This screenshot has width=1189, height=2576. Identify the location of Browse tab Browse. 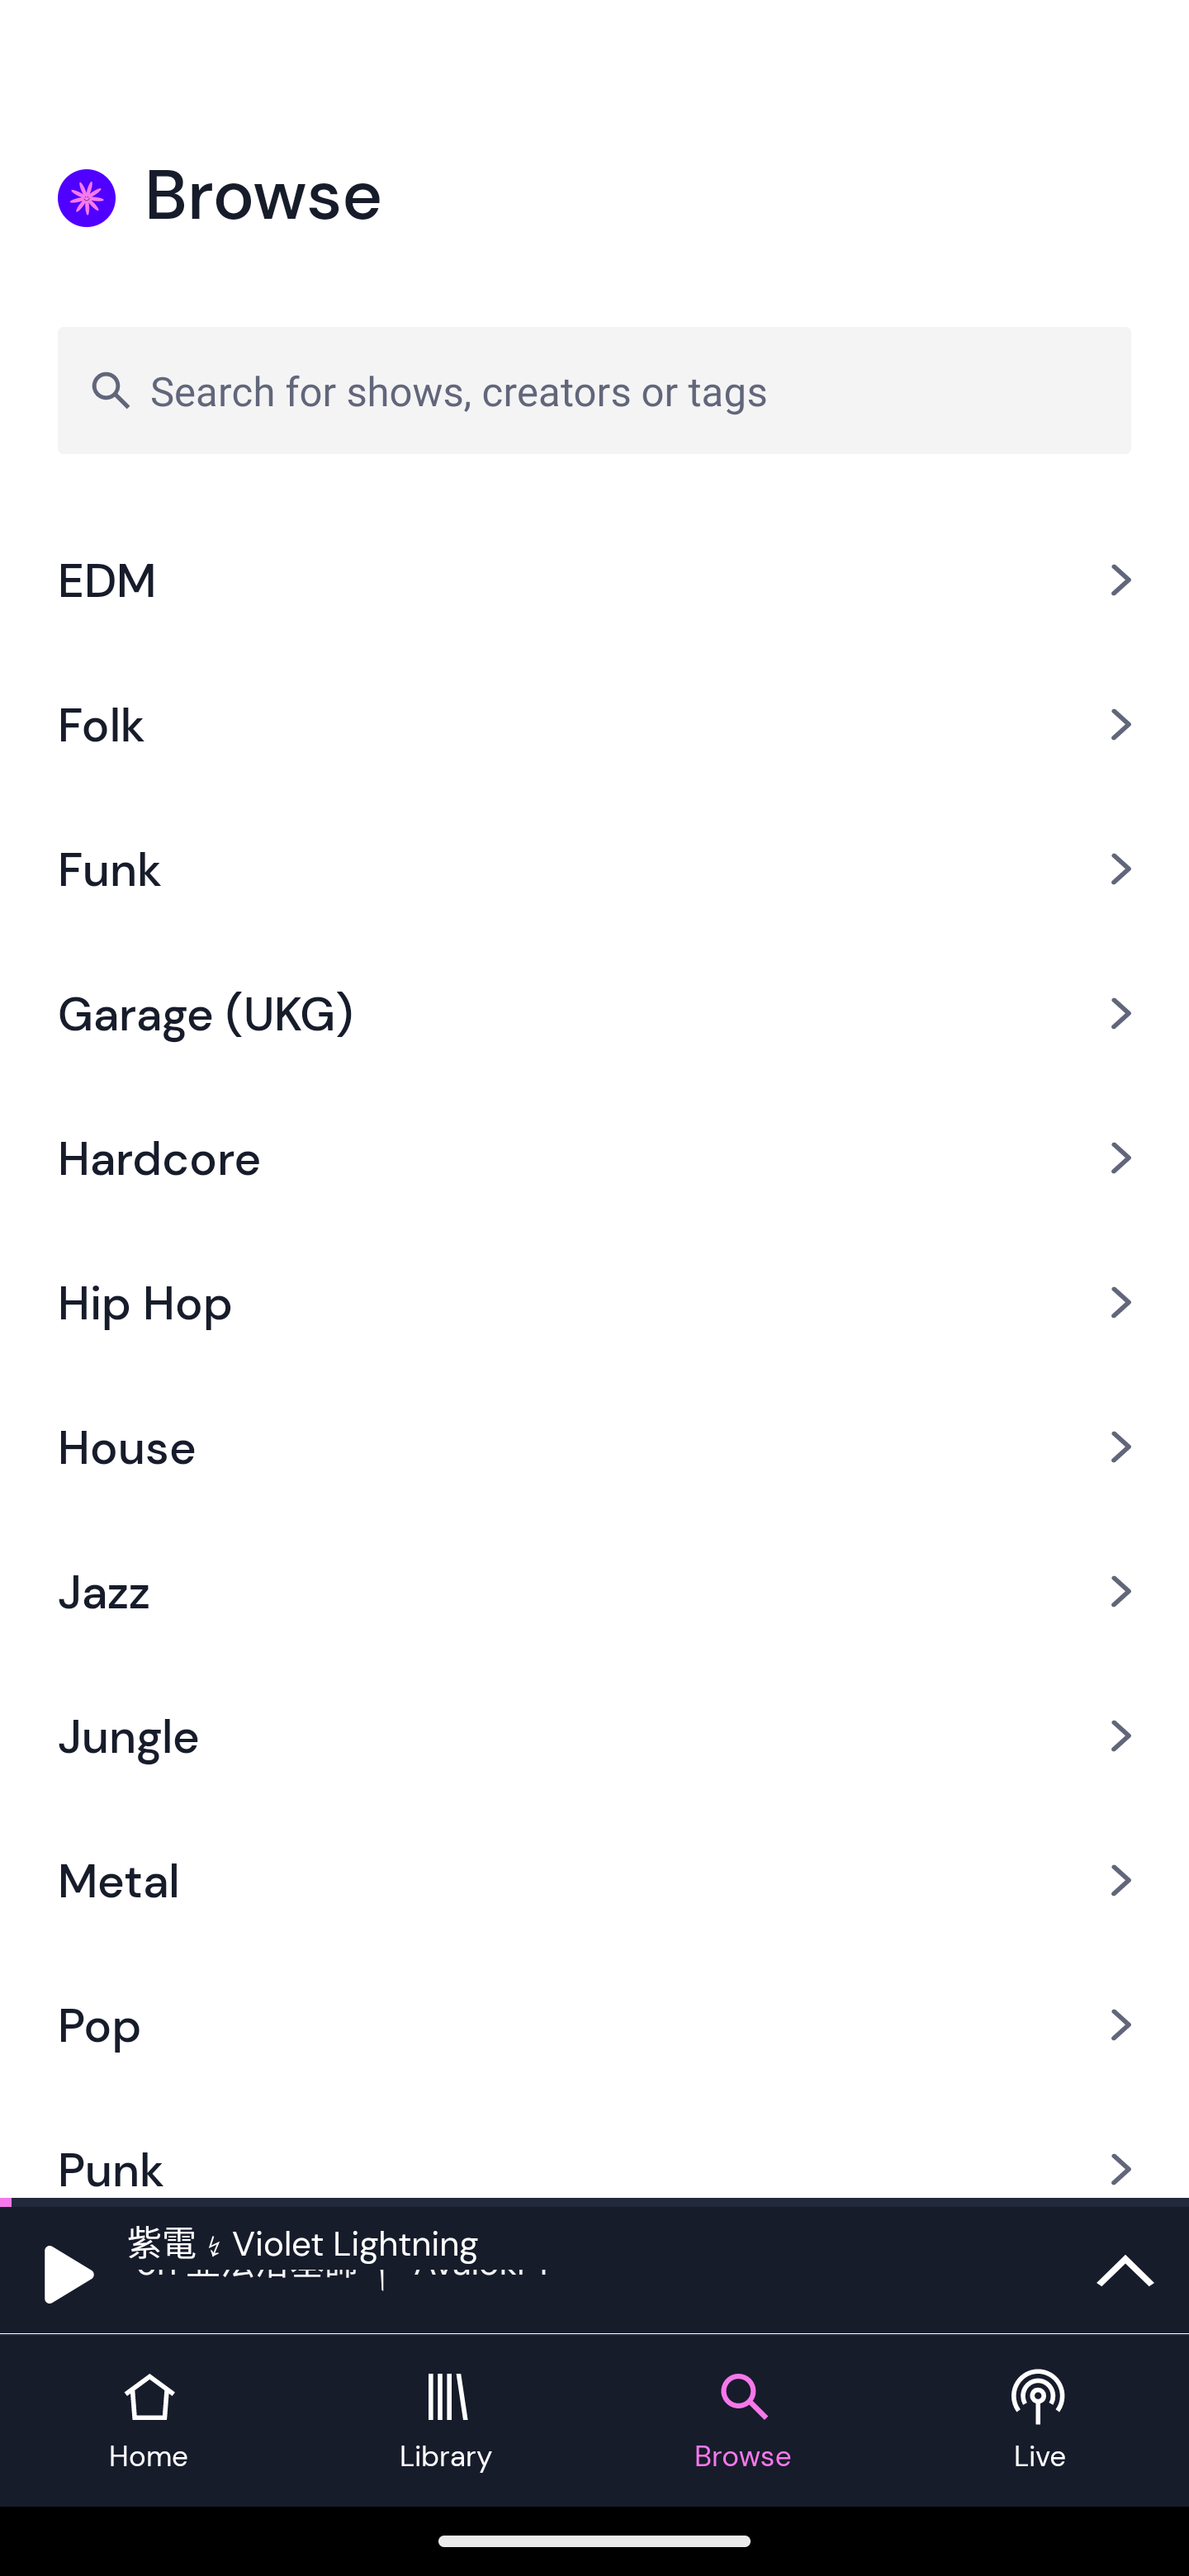
(743, 2421).